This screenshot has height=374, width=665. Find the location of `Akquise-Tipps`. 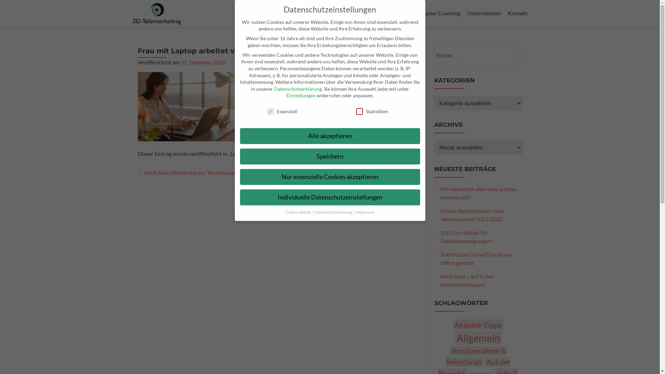

Akquise-Tipps is located at coordinates (478, 325).